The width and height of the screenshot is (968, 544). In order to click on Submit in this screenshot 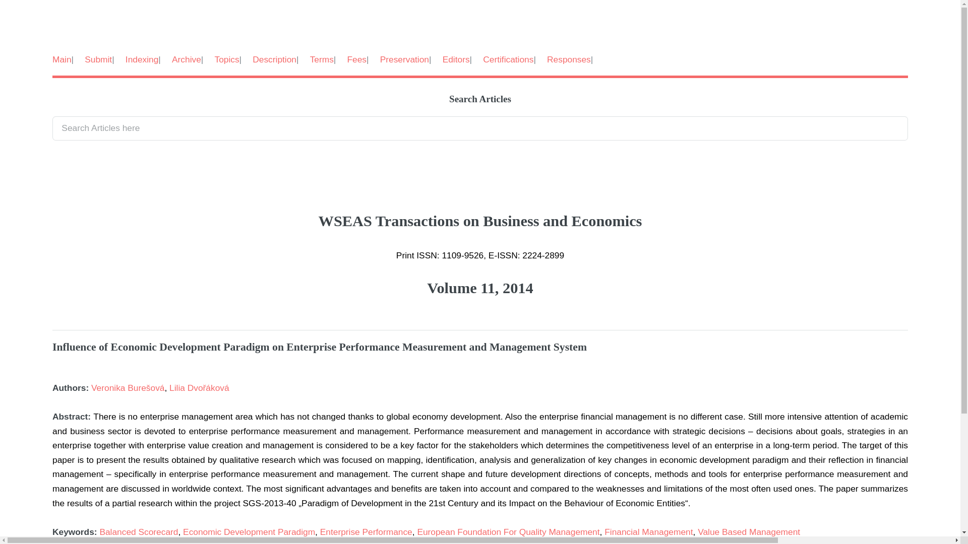, I will do `click(98, 59)`.